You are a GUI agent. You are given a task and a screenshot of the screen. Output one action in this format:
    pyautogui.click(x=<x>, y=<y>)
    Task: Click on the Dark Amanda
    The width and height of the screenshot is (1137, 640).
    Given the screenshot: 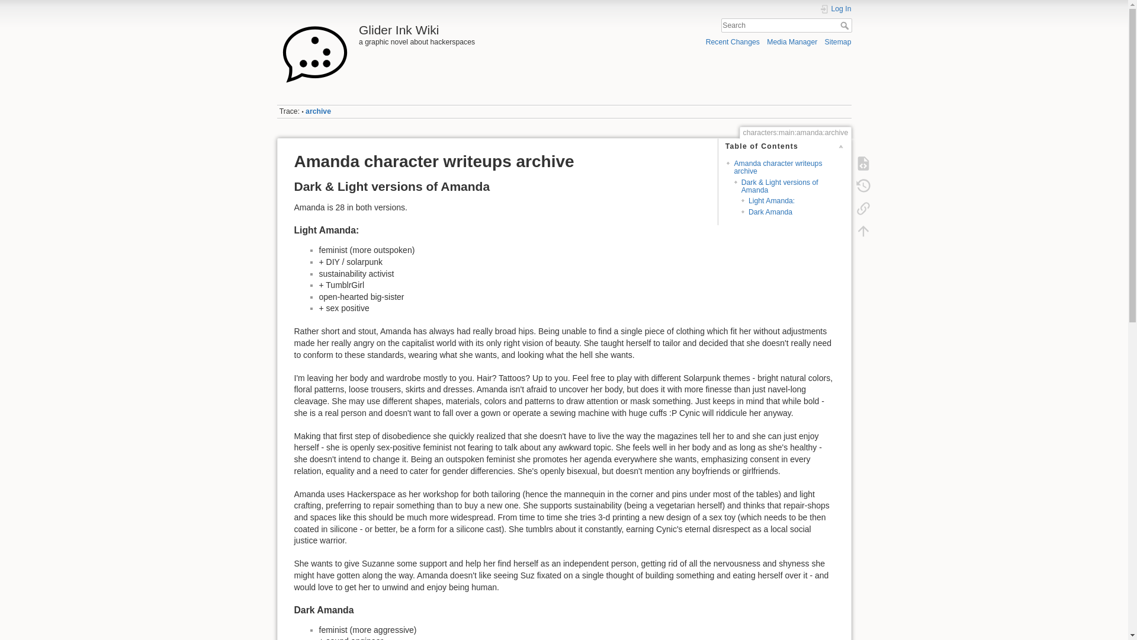 What is the action you would take?
    pyautogui.click(x=770, y=212)
    